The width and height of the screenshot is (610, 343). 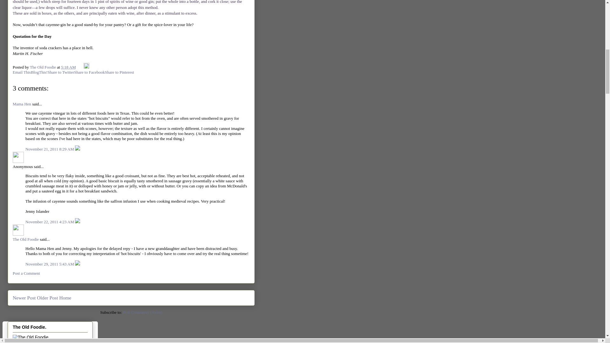 What do you see at coordinates (26, 239) in the screenshot?
I see `The Old Foodie` at bounding box center [26, 239].